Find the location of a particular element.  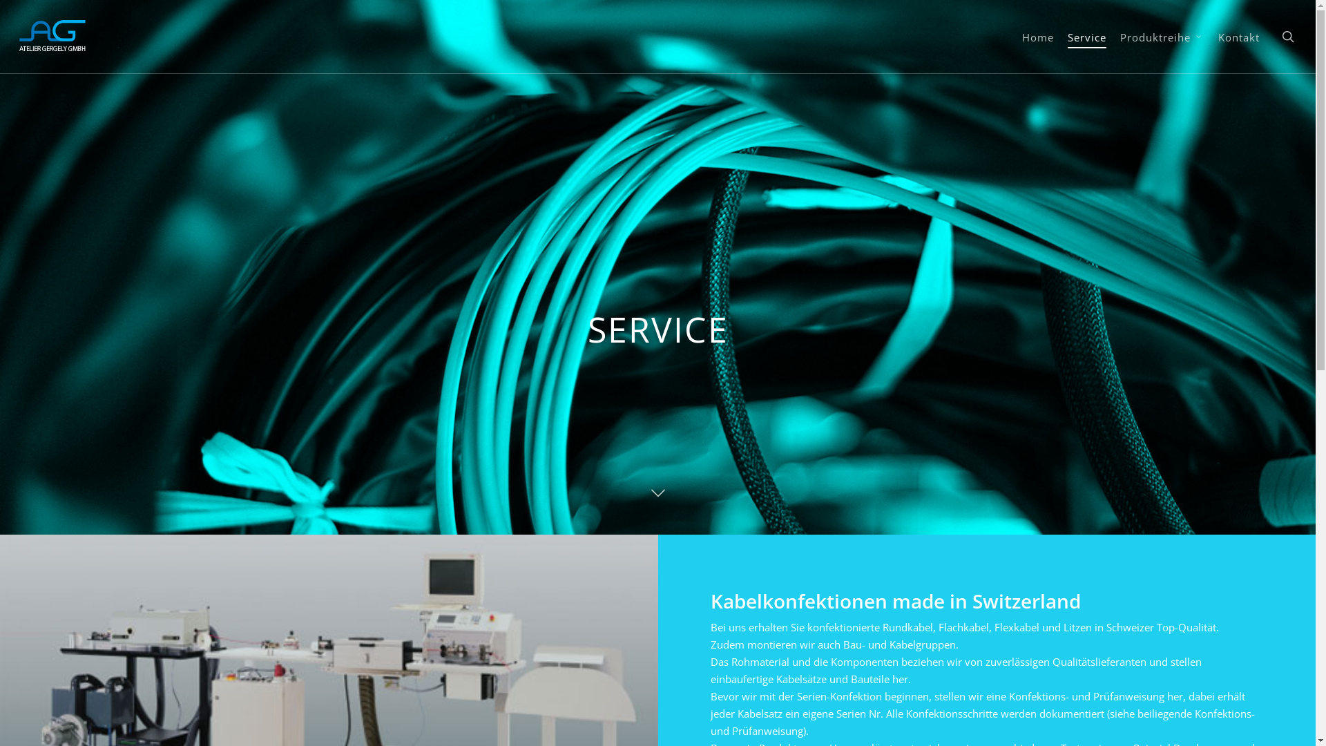

Kontakt is located at coordinates (1239, 37).